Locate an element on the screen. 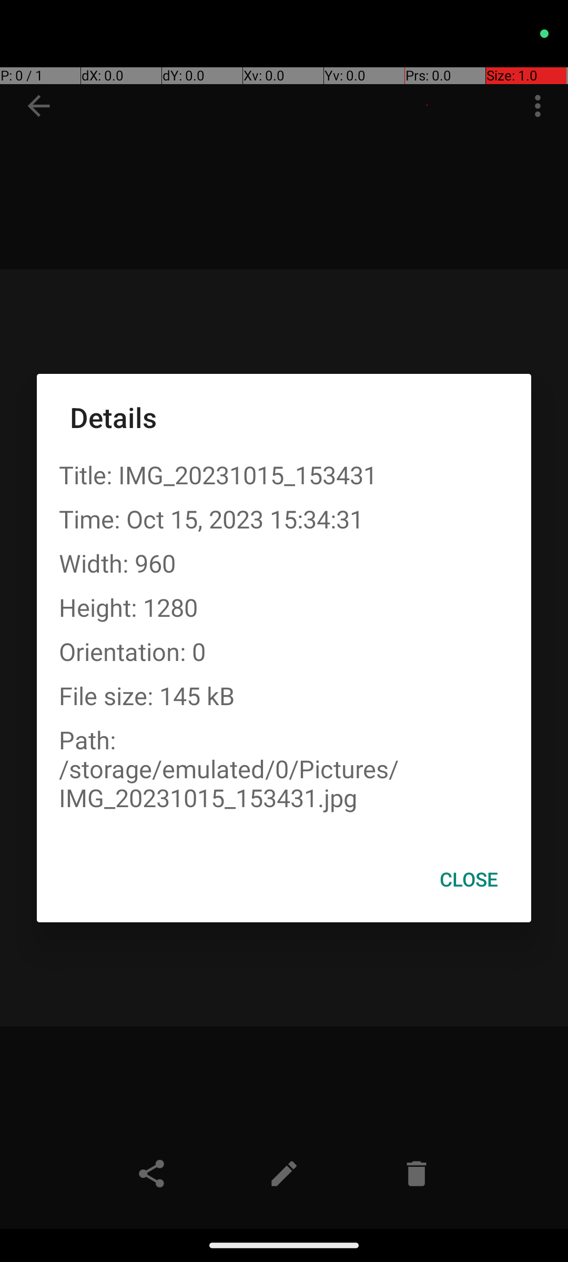 The width and height of the screenshot is (568, 1262). CLOSE is located at coordinates (469, 879).